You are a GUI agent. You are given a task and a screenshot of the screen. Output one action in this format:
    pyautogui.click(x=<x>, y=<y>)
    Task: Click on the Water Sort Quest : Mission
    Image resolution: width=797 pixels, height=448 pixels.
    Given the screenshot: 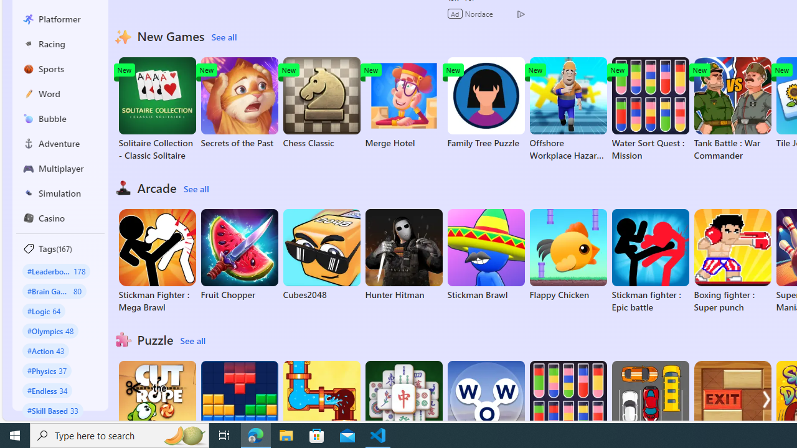 What is the action you would take?
    pyautogui.click(x=650, y=110)
    